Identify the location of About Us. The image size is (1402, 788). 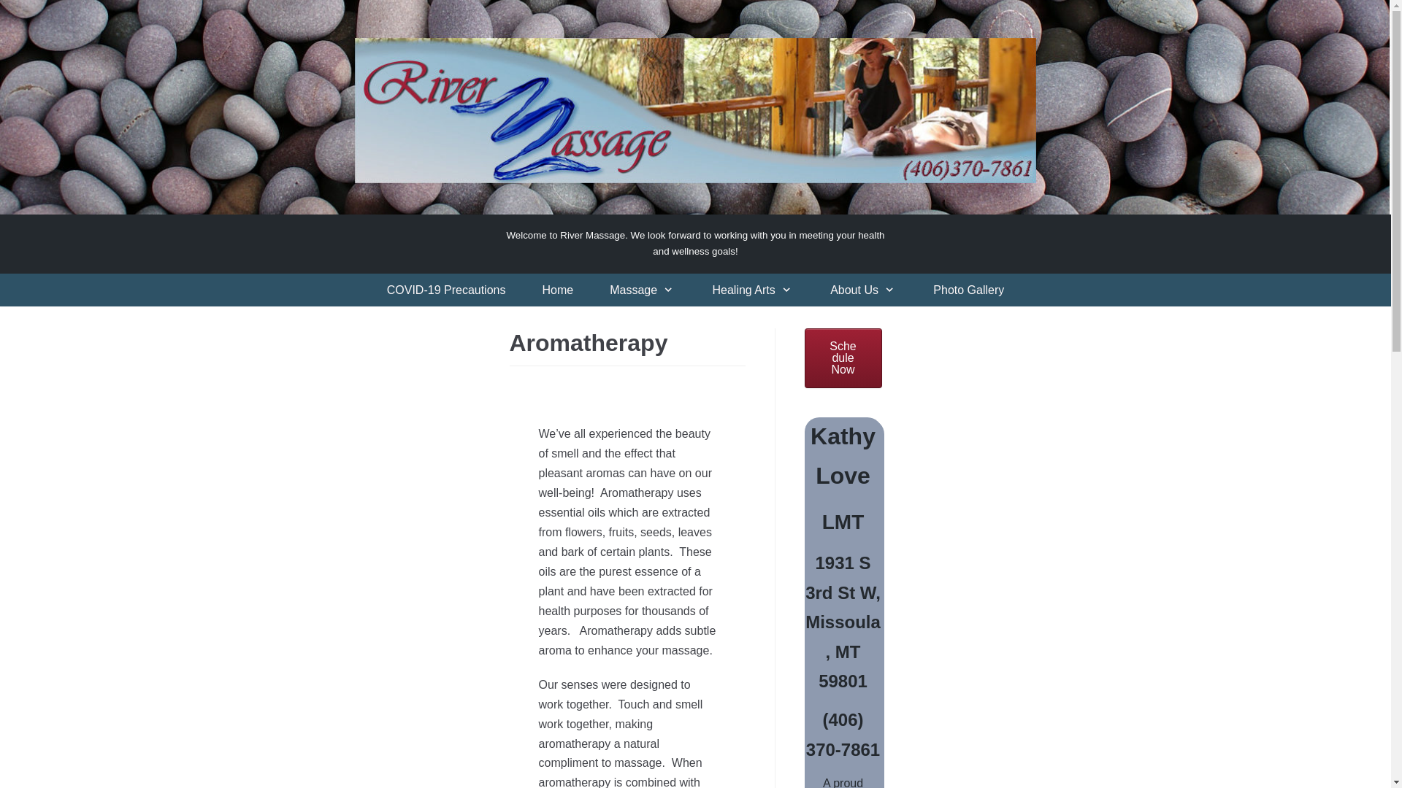
(863, 290).